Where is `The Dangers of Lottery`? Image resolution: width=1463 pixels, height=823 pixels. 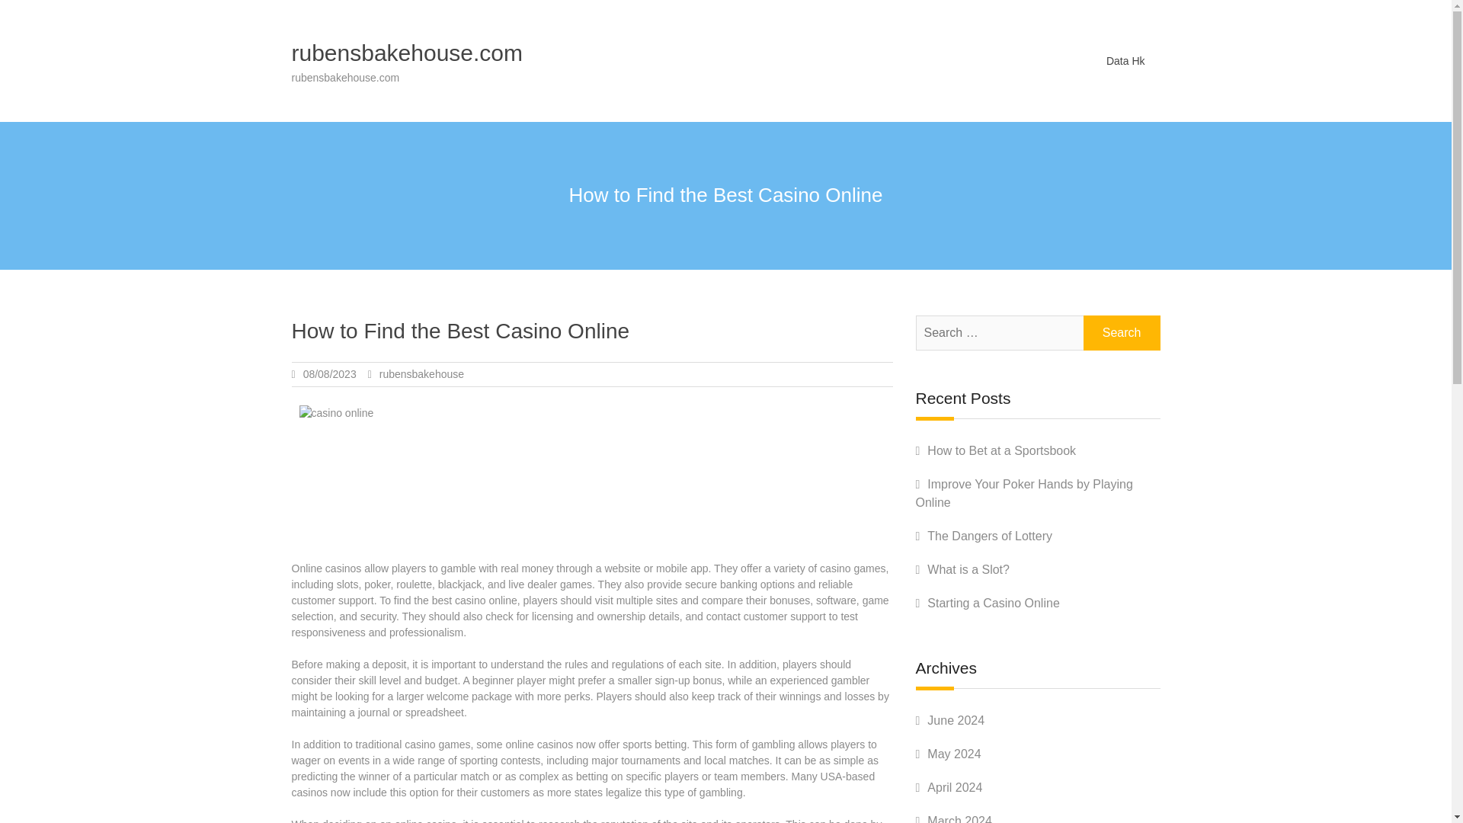
The Dangers of Lottery is located at coordinates (989, 536).